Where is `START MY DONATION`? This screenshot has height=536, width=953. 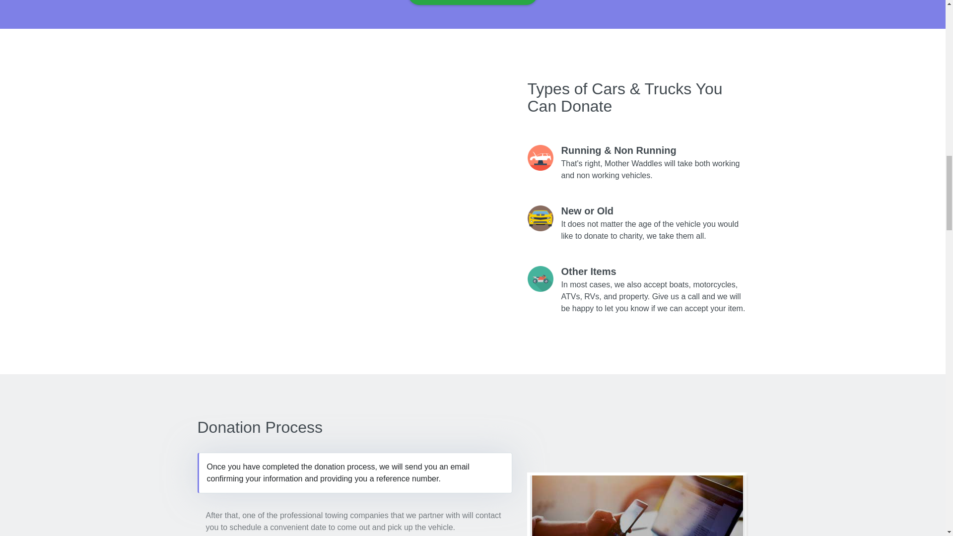 START MY DONATION is located at coordinates (473, 2).